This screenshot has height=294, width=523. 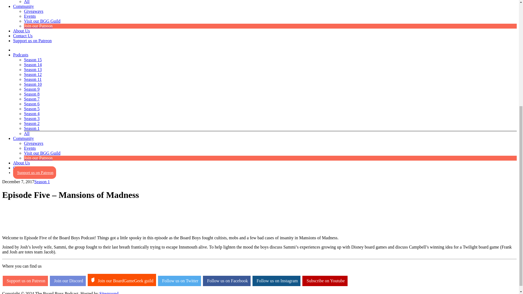 What do you see at coordinates (34, 11) in the screenshot?
I see `Giveaways` at bounding box center [34, 11].